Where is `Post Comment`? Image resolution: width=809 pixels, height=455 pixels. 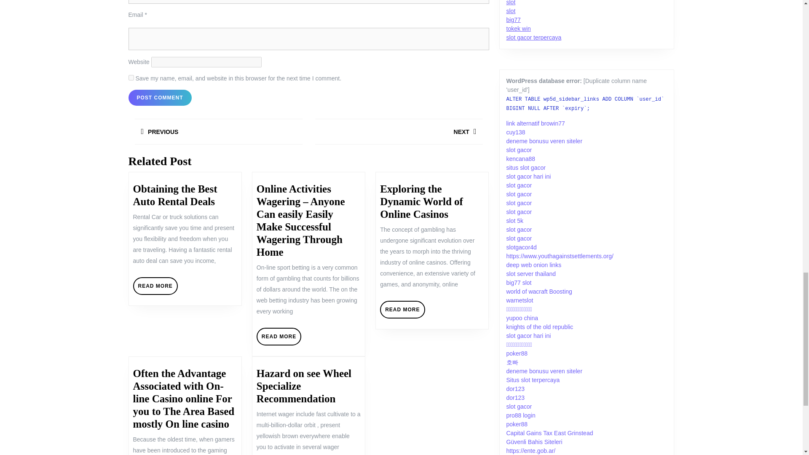
Post Comment is located at coordinates (218, 133).